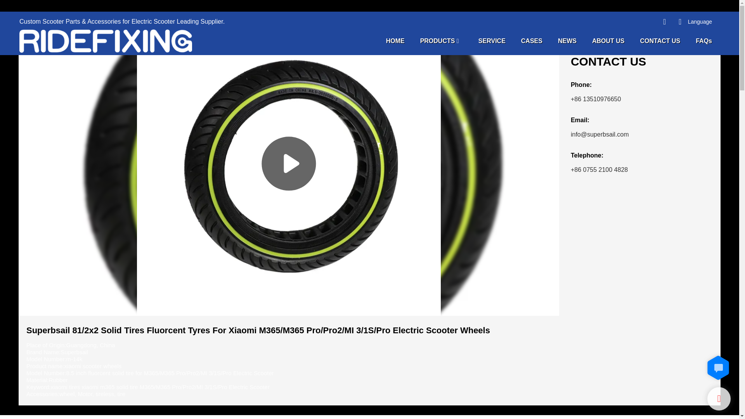 The width and height of the screenshot is (745, 419). I want to click on CONTACT US, so click(660, 40).